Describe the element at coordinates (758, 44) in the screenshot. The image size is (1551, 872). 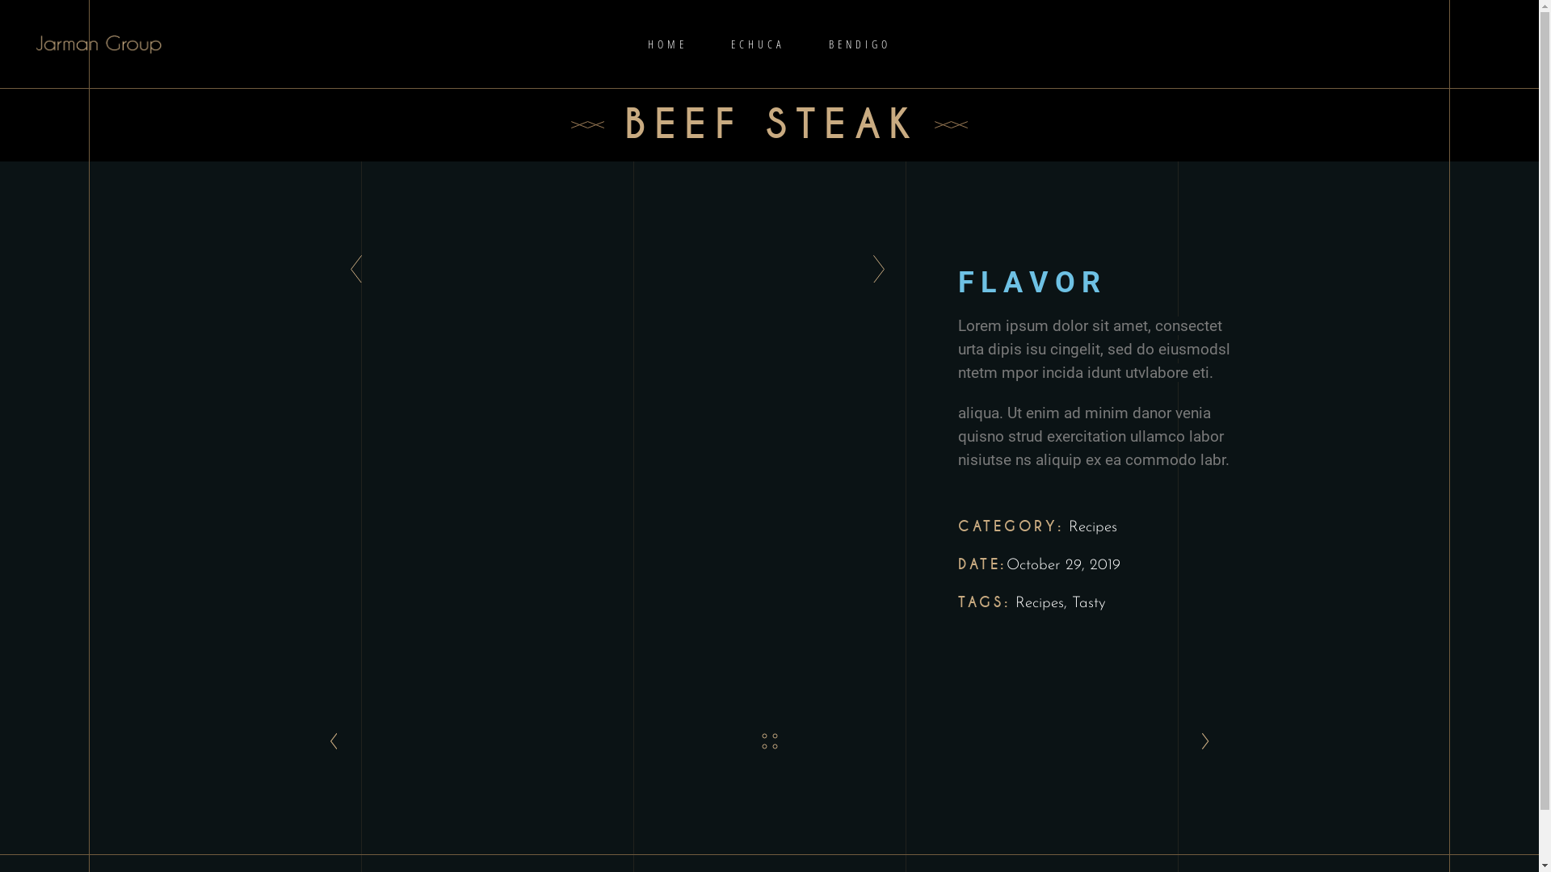
I see `ECHUCA` at that location.